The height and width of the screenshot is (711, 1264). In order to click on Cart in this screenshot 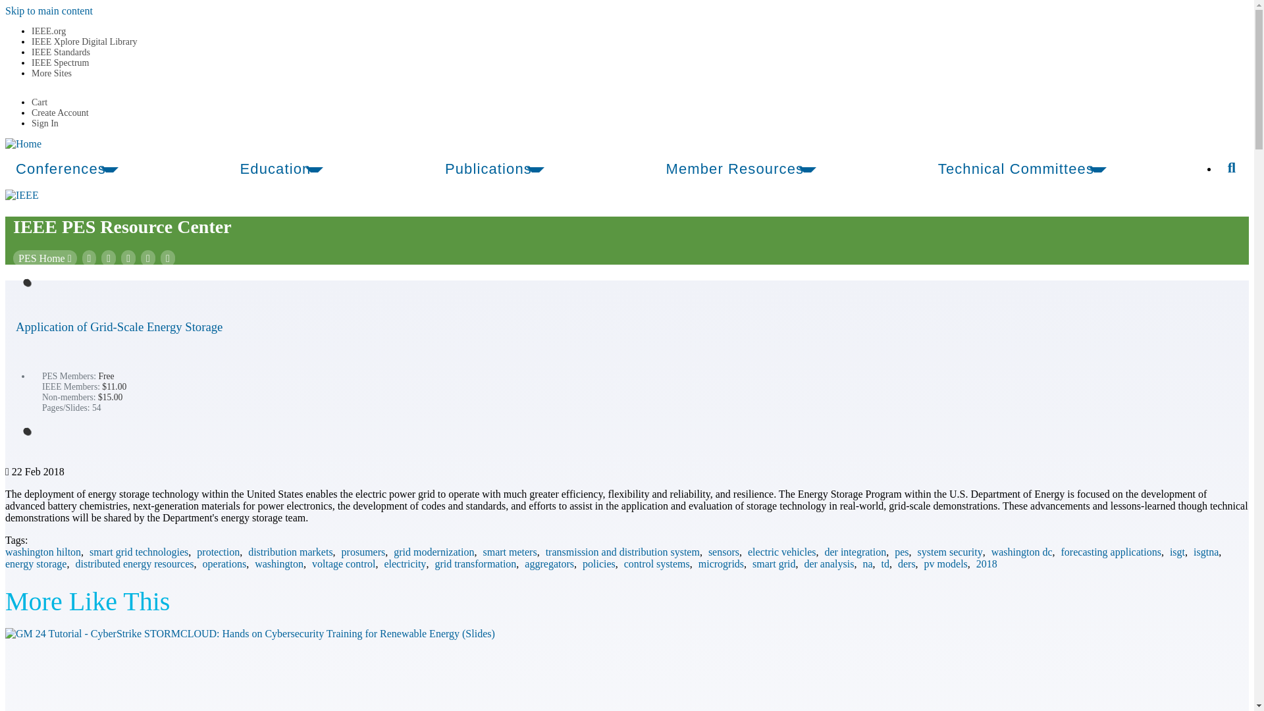, I will do `click(39, 102)`.